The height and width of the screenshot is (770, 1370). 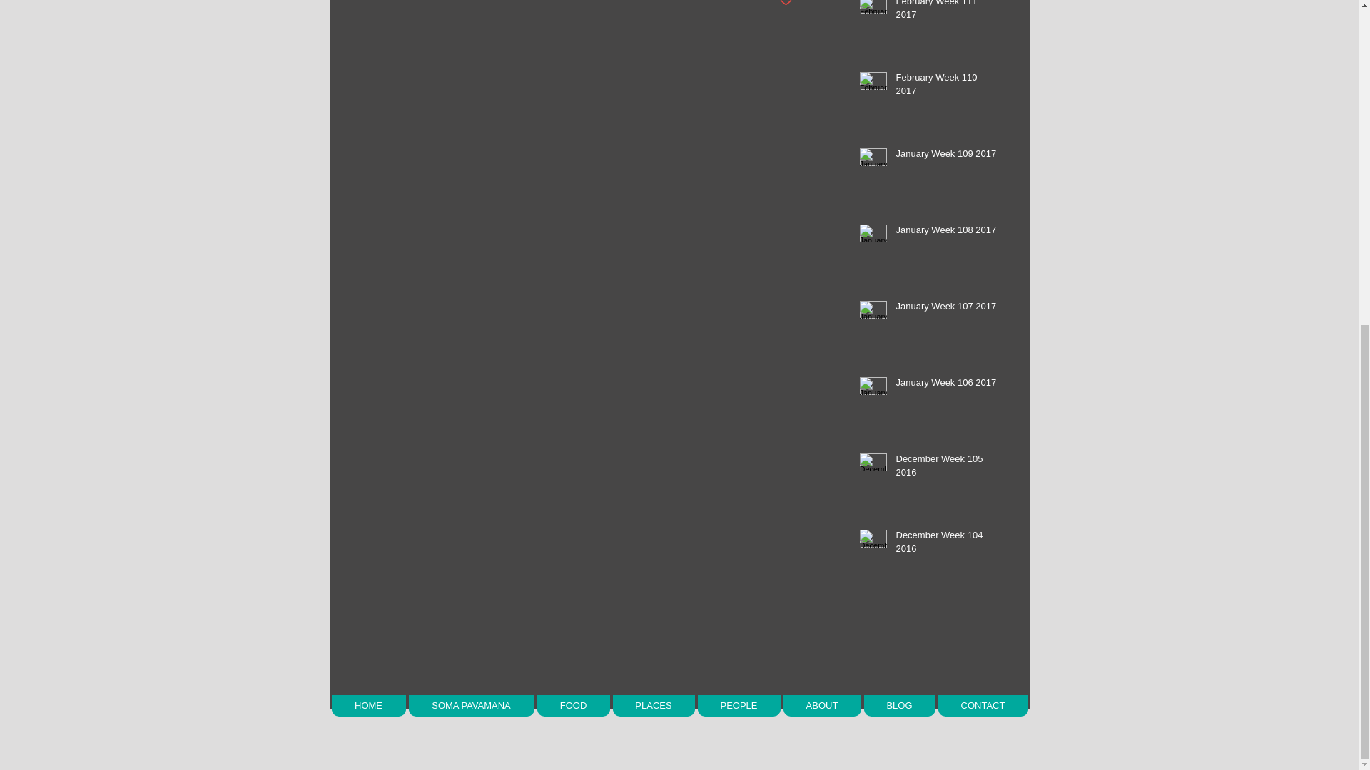 I want to click on PEOPLE, so click(x=739, y=706).